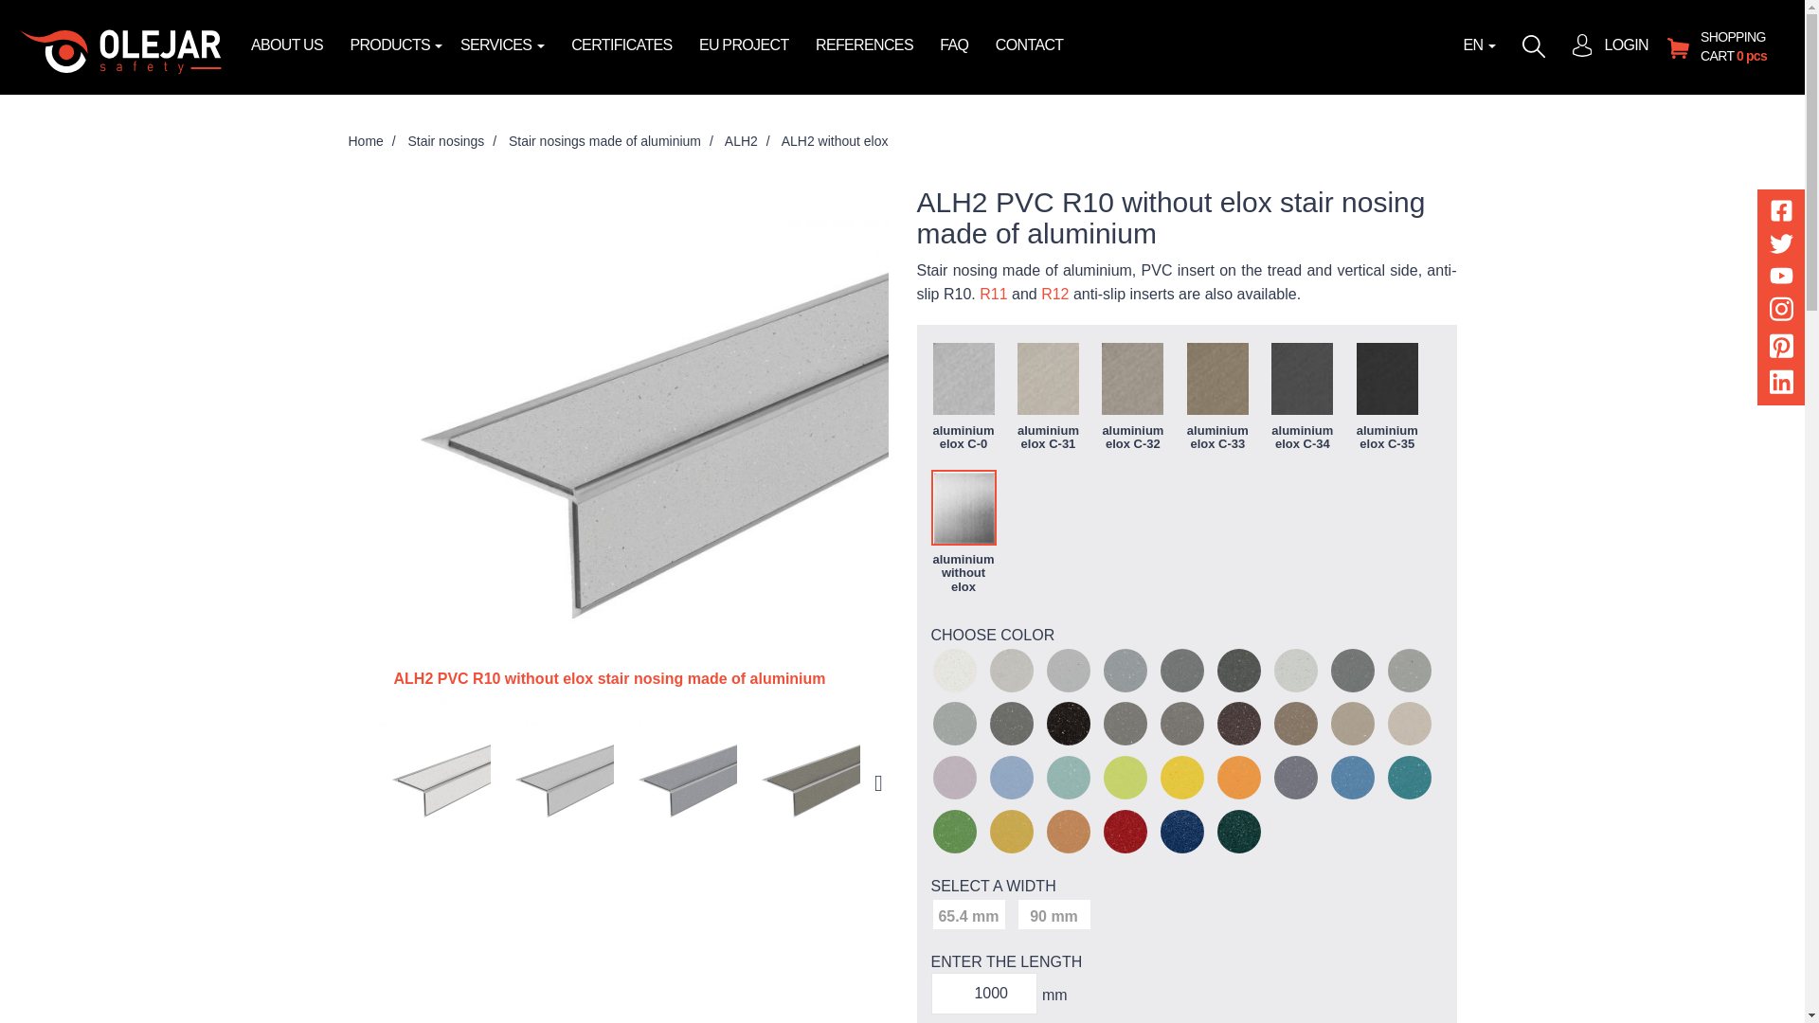 Image resolution: width=1819 pixels, height=1023 pixels. What do you see at coordinates (445, 140) in the screenshot?
I see `Stair nosings` at bounding box center [445, 140].